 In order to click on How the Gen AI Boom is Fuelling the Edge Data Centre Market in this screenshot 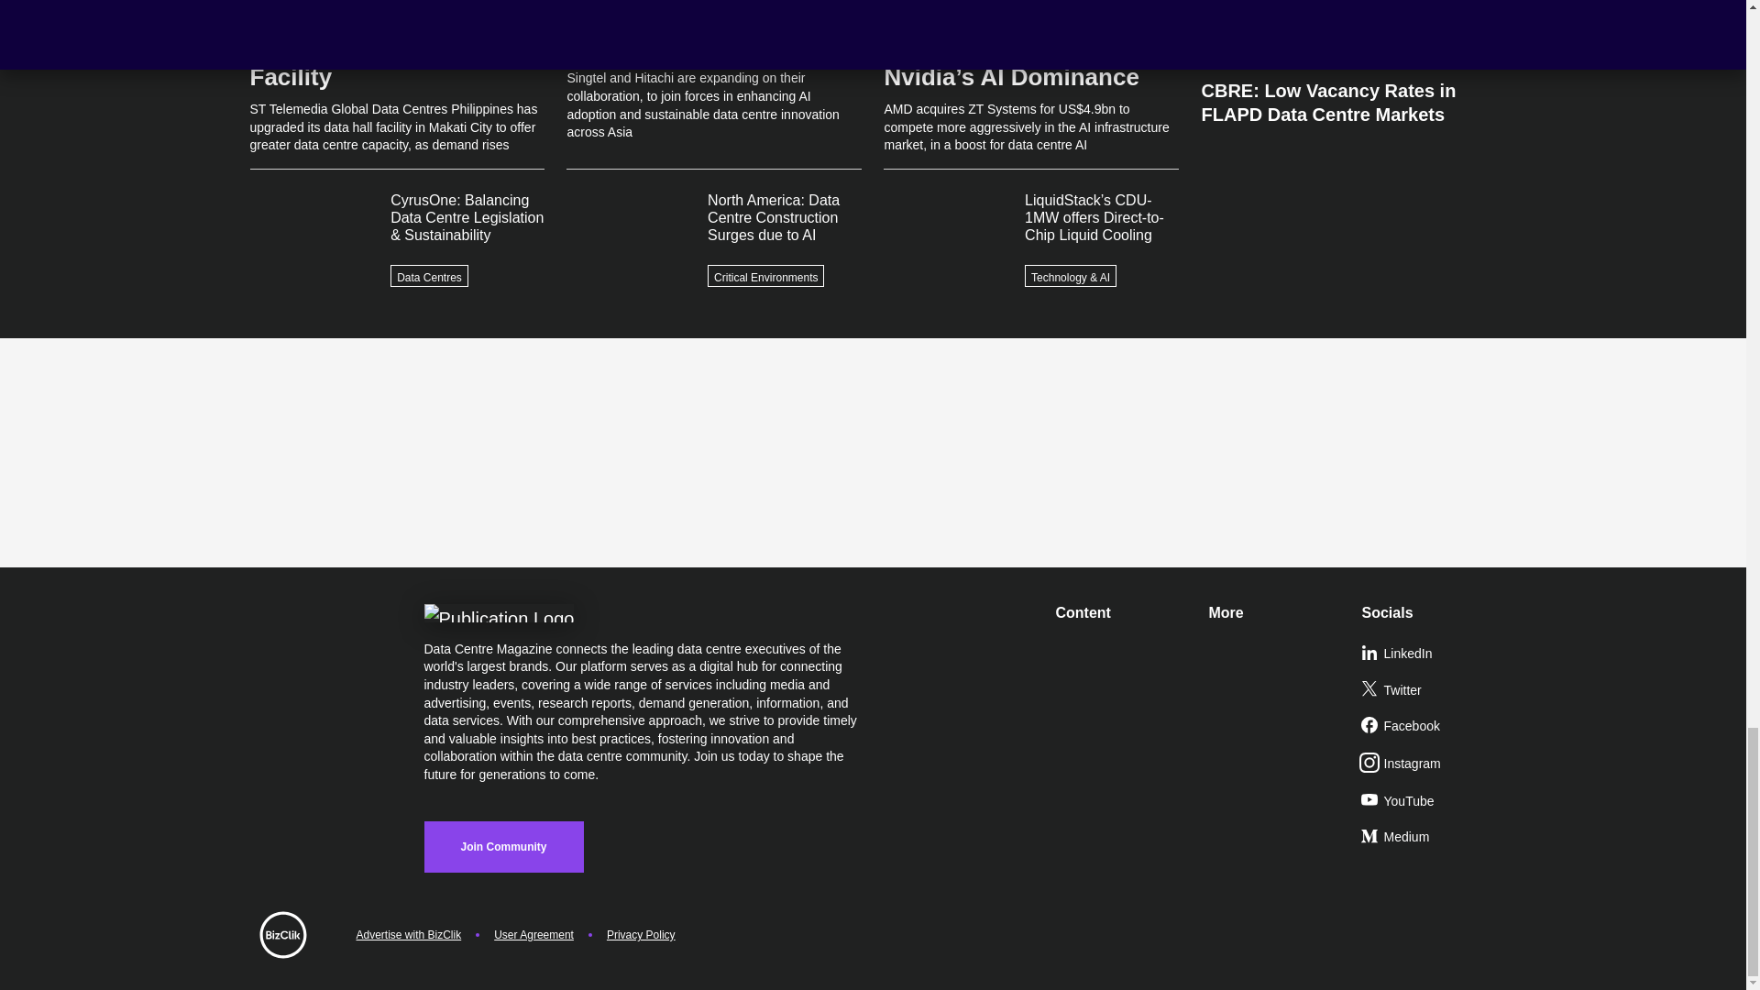, I will do `click(1347, 32)`.